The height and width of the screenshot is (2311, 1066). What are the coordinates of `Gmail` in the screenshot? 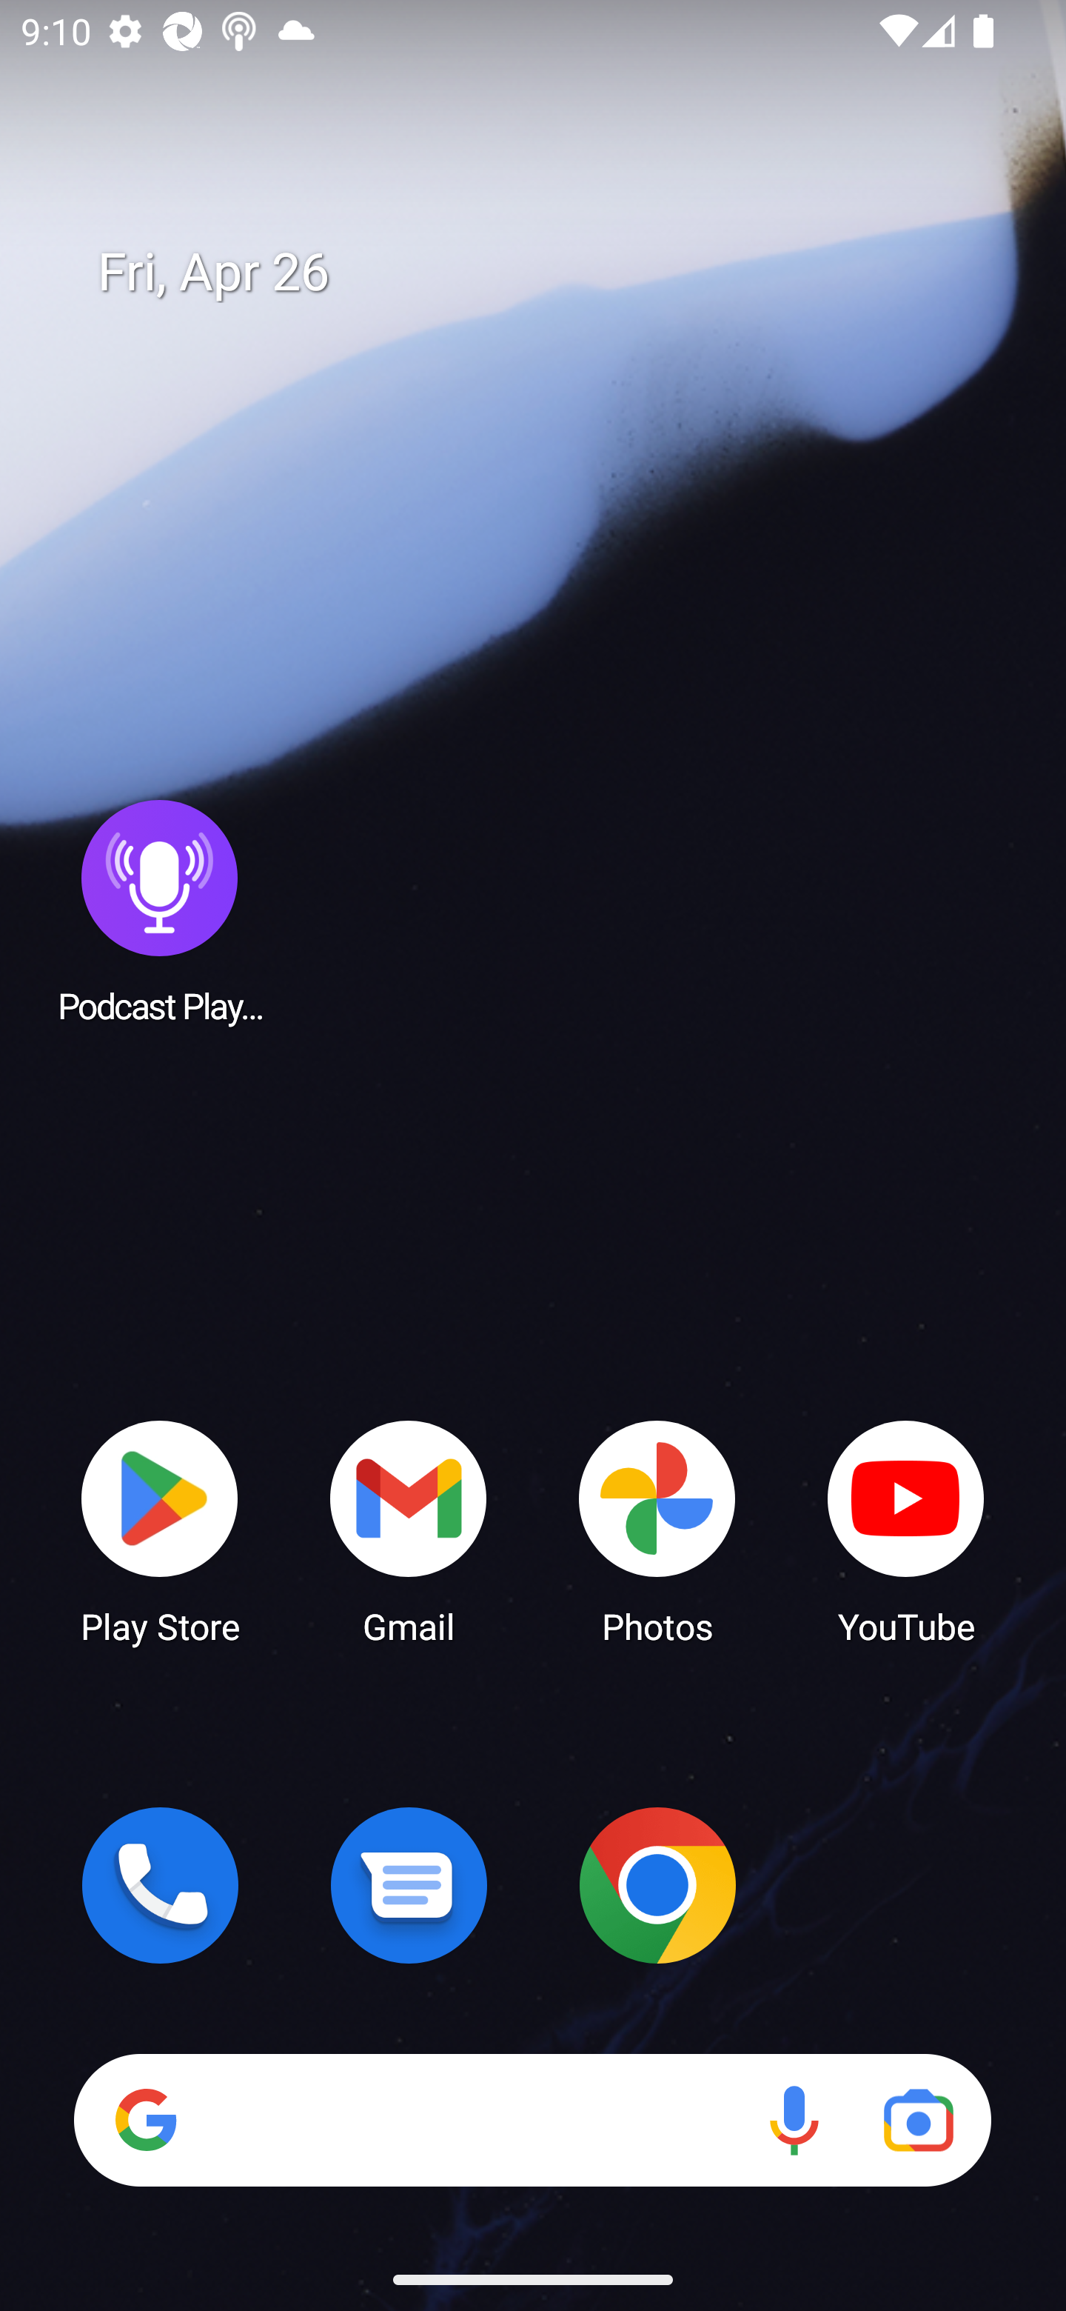 It's located at (409, 1530).